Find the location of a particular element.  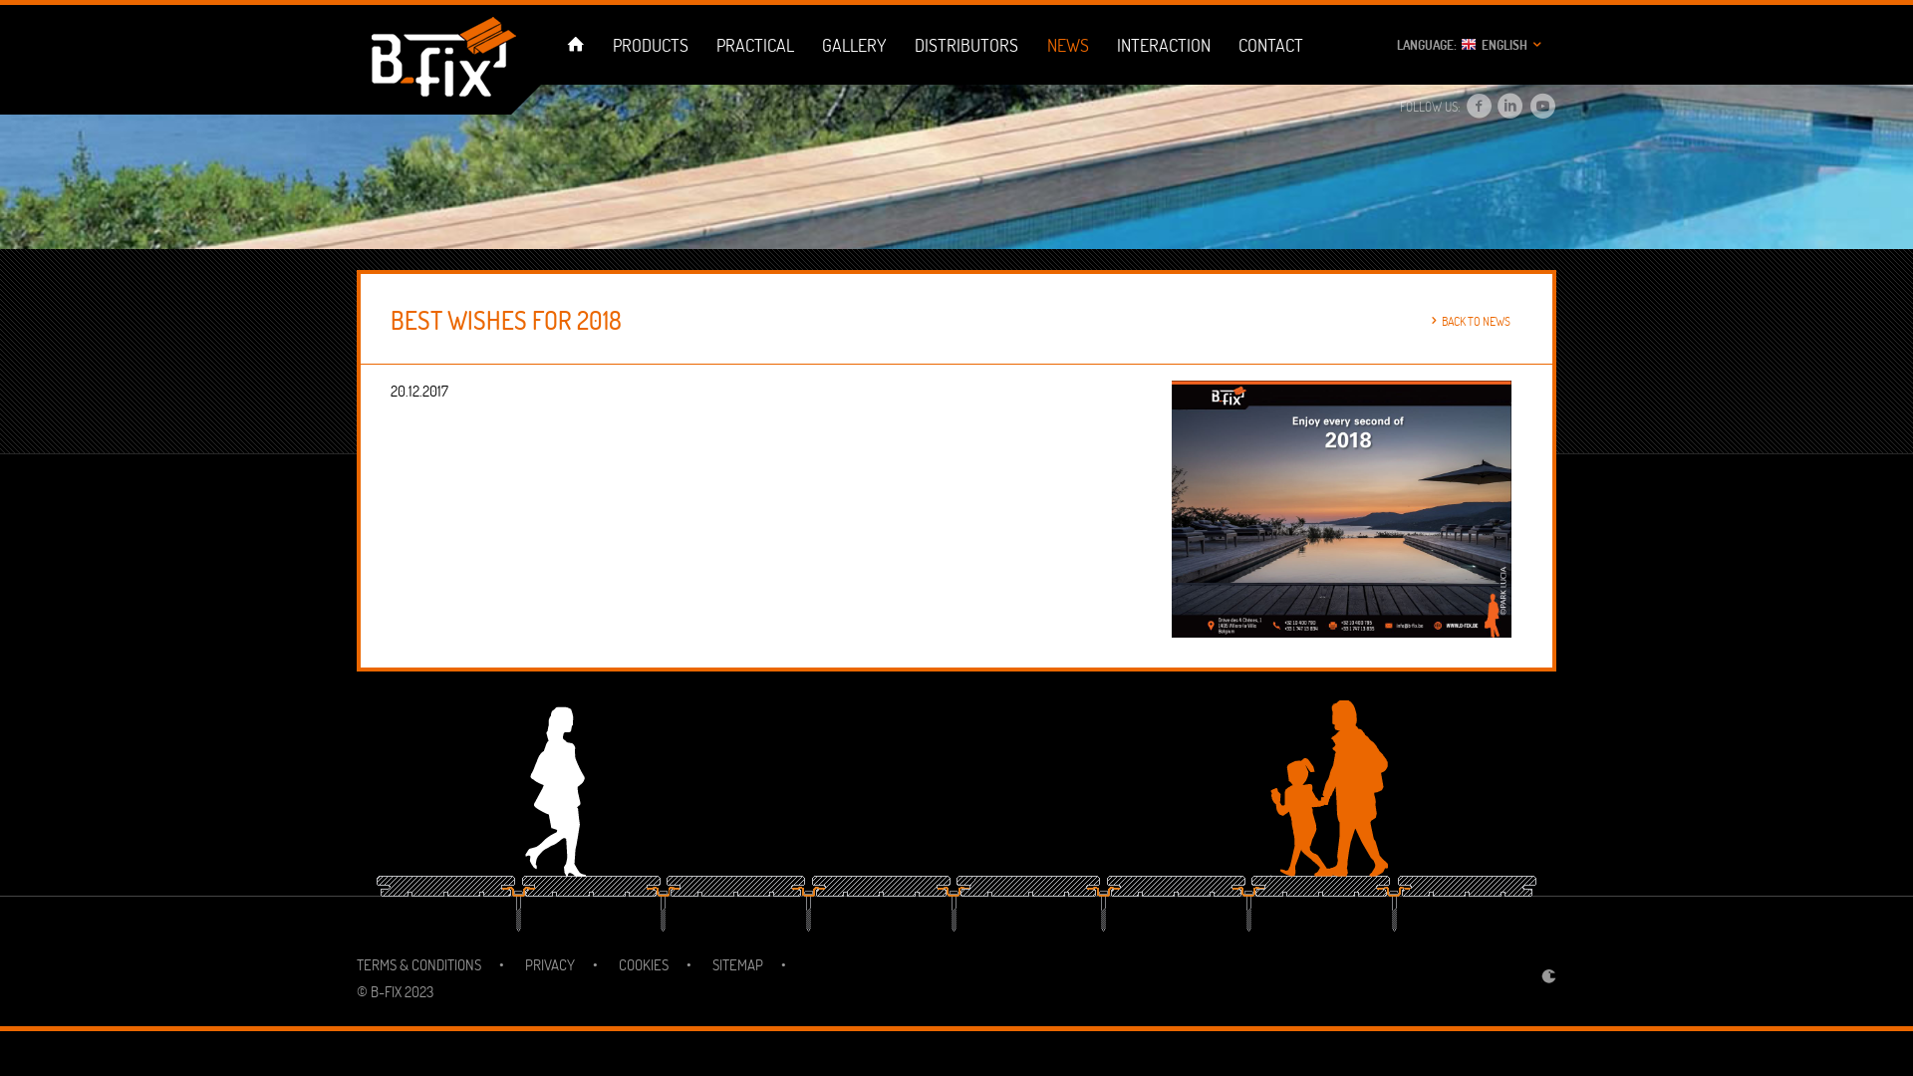

GALLERY is located at coordinates (855, 45).